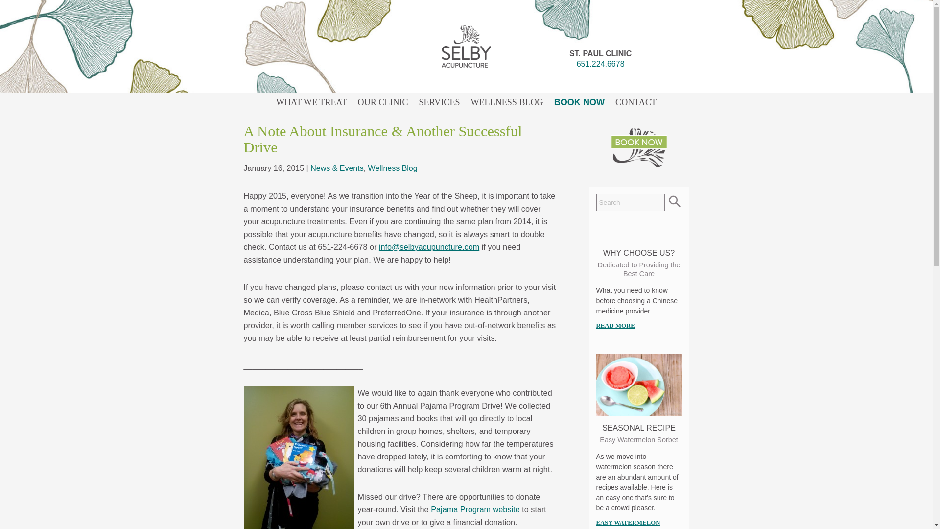 The width and height of the screenshot is (940, 529). Describe the element at coordinates (603, 264) in the screenshot. I see `CANCER CARE` at that location.